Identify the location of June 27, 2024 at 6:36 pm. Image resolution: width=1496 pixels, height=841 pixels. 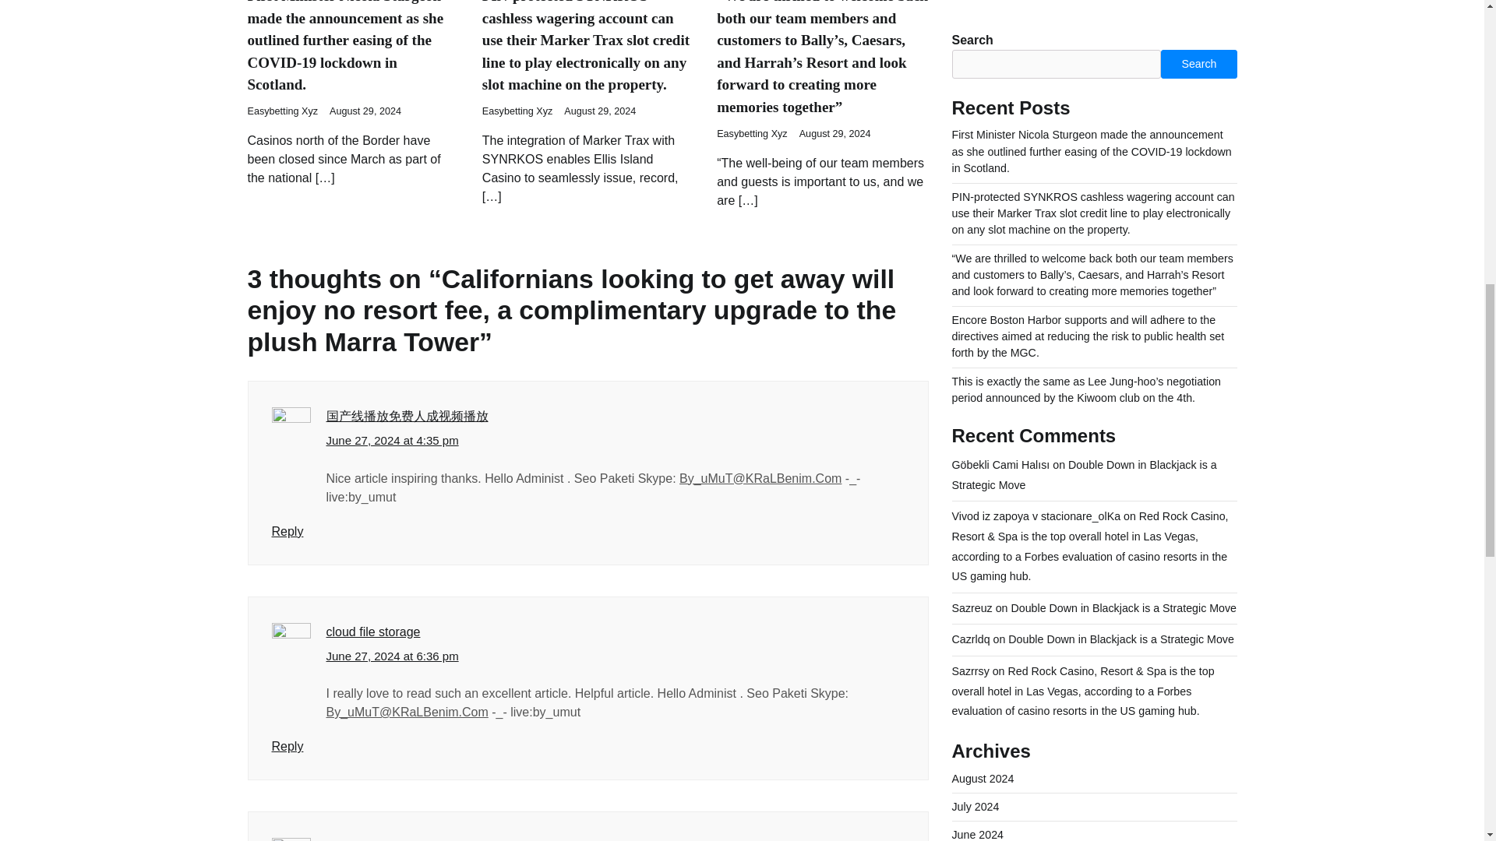
(391, 656).